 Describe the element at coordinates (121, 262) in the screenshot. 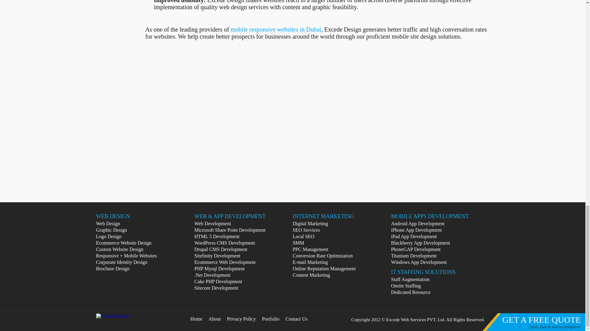

I see `Corporate Identity Design` at that location.